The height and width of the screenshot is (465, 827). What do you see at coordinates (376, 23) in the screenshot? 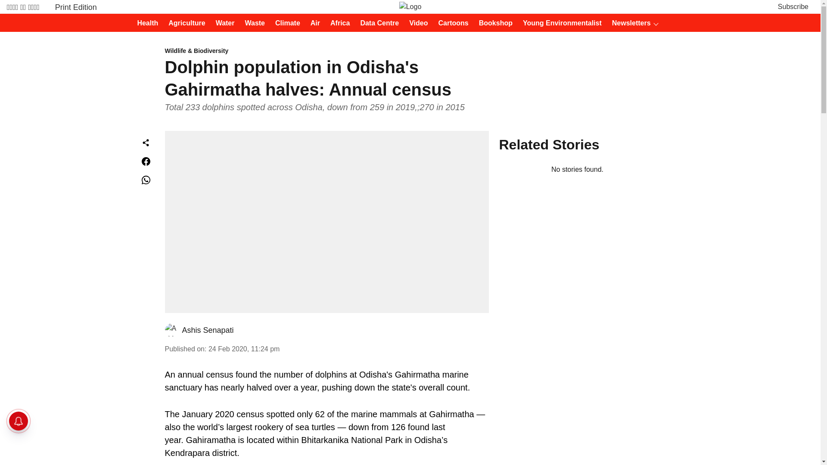
I see `Data Centre` at bounding box center [376, 23].